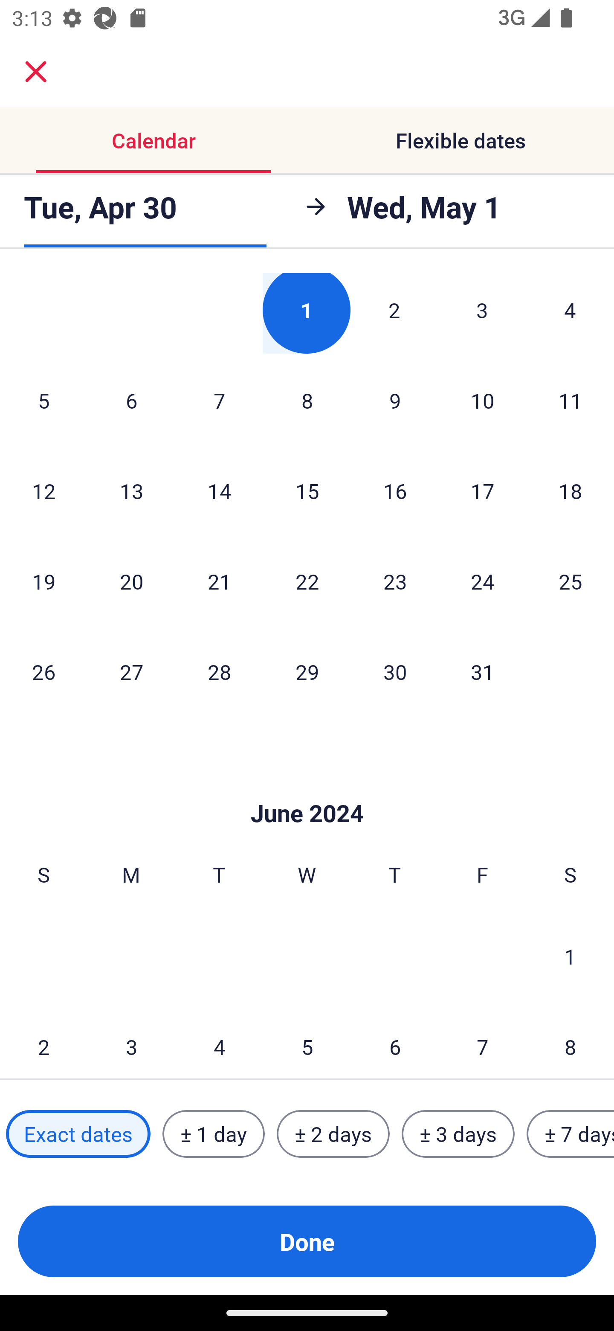 The height and width of the screenshot is (1331, 614). I want to click on 10 Friday, May 10, 2024, so click(483, 401).